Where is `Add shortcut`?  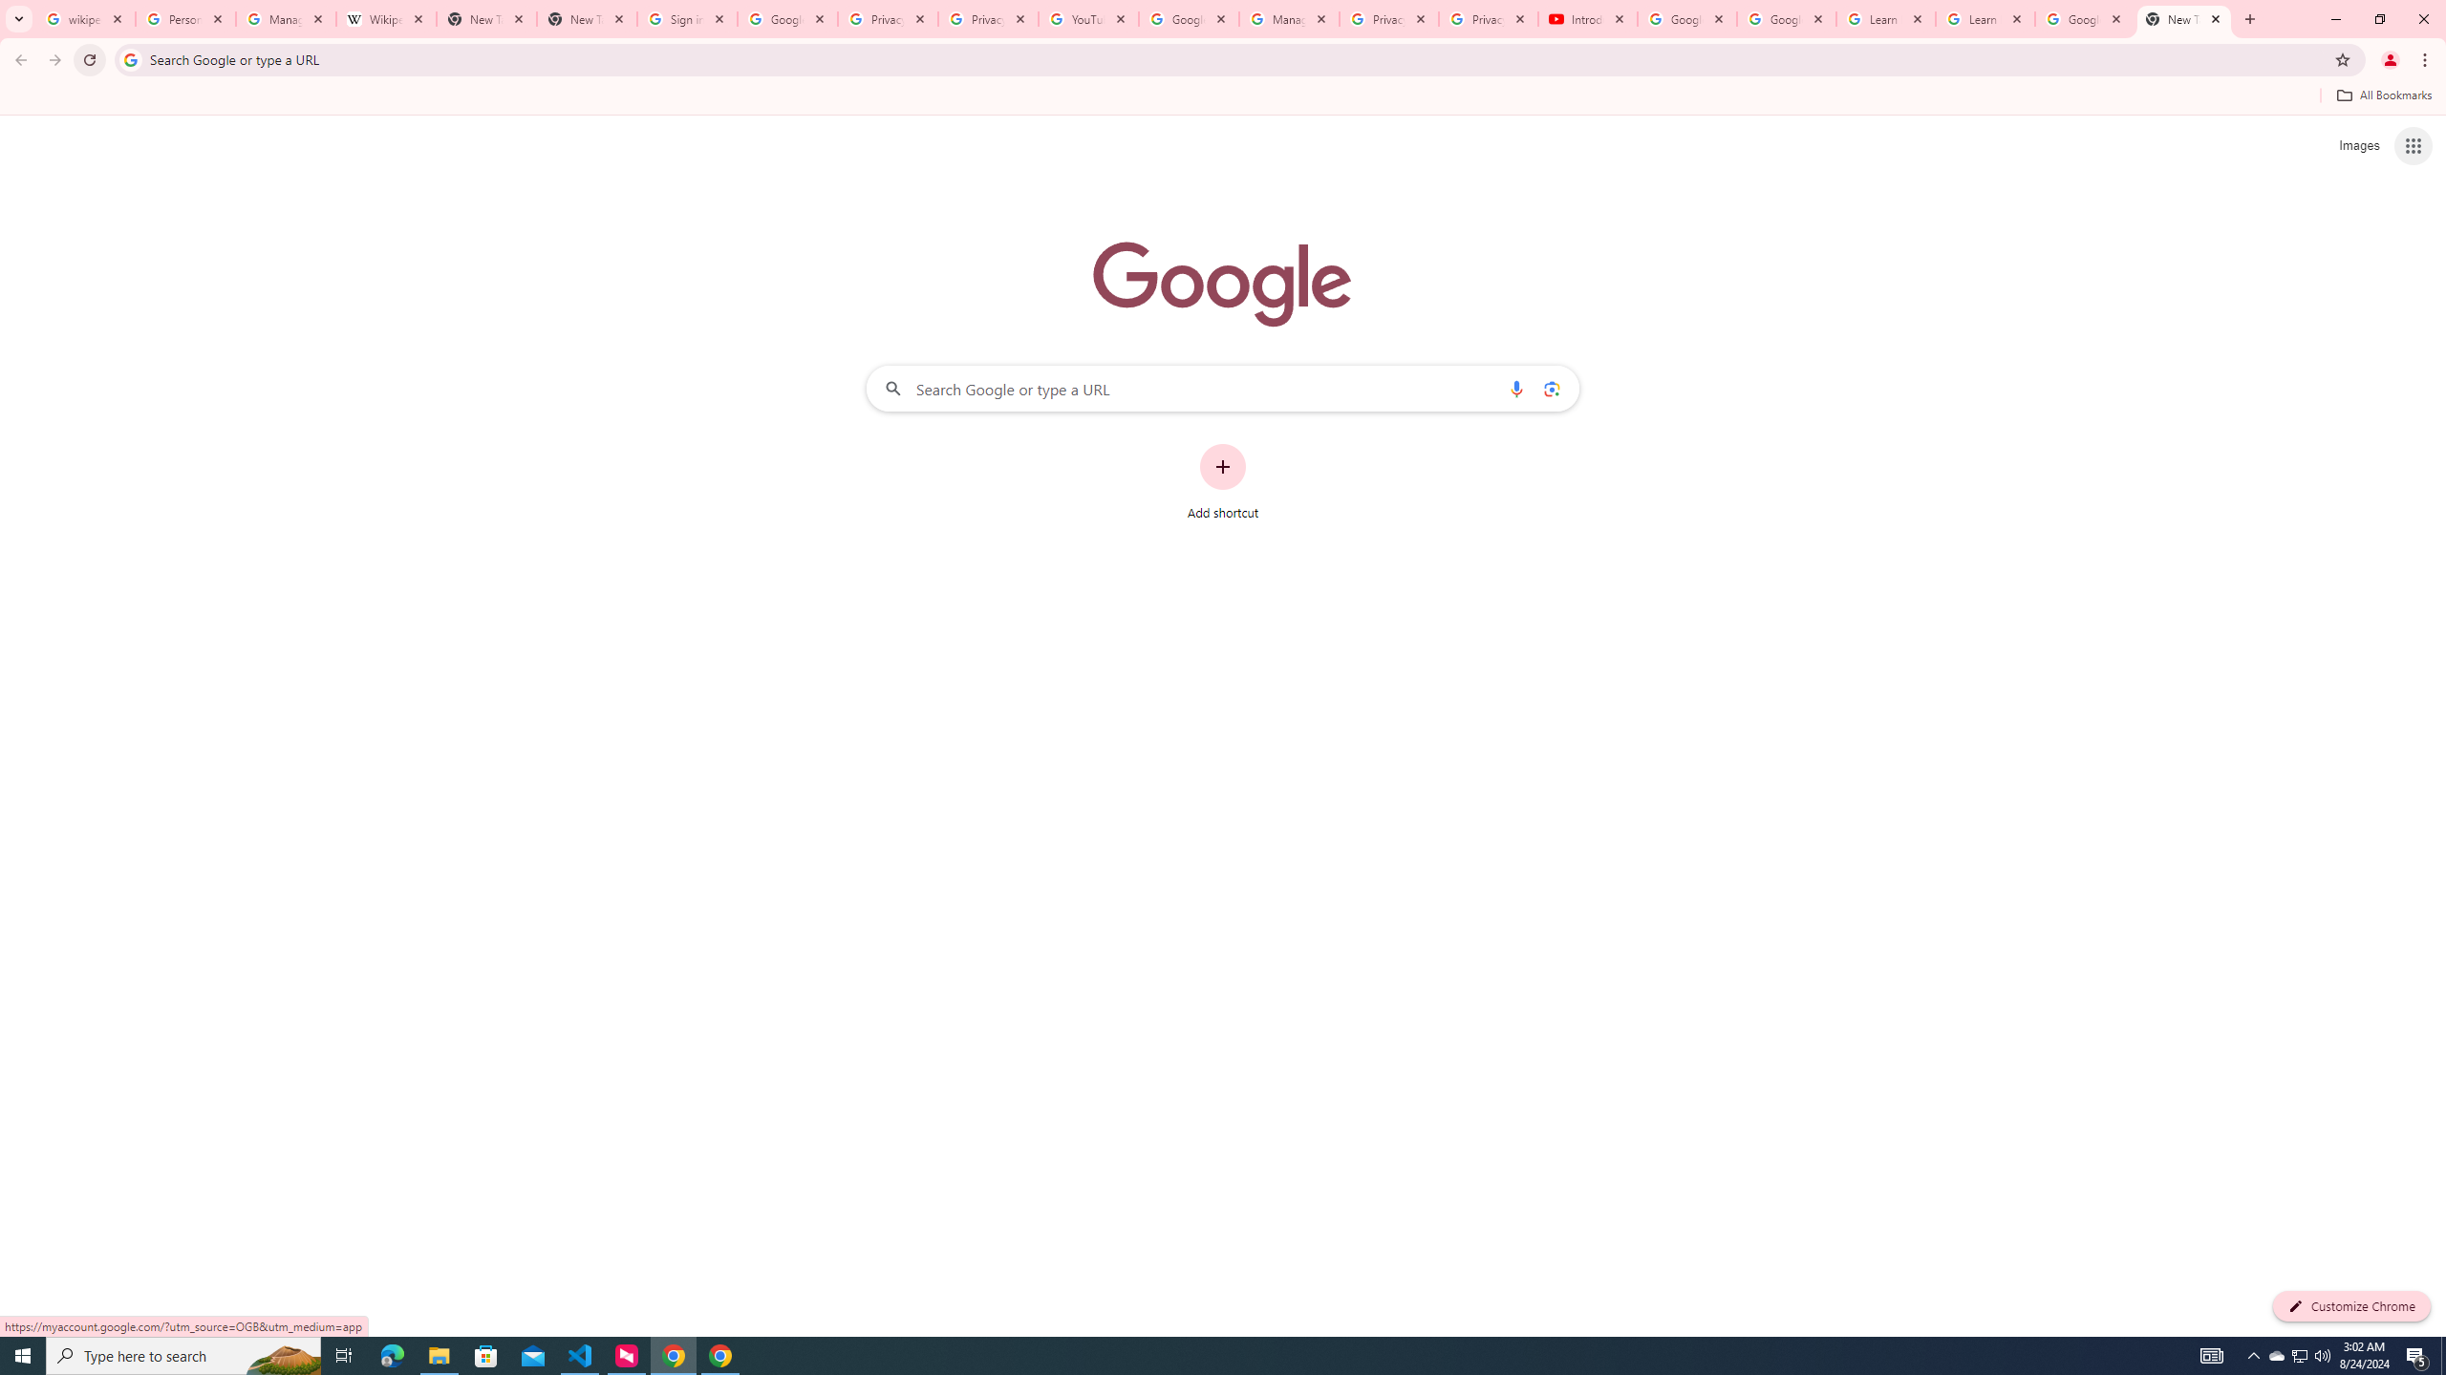
Add shortcut is located at coordinates (1223, 482).